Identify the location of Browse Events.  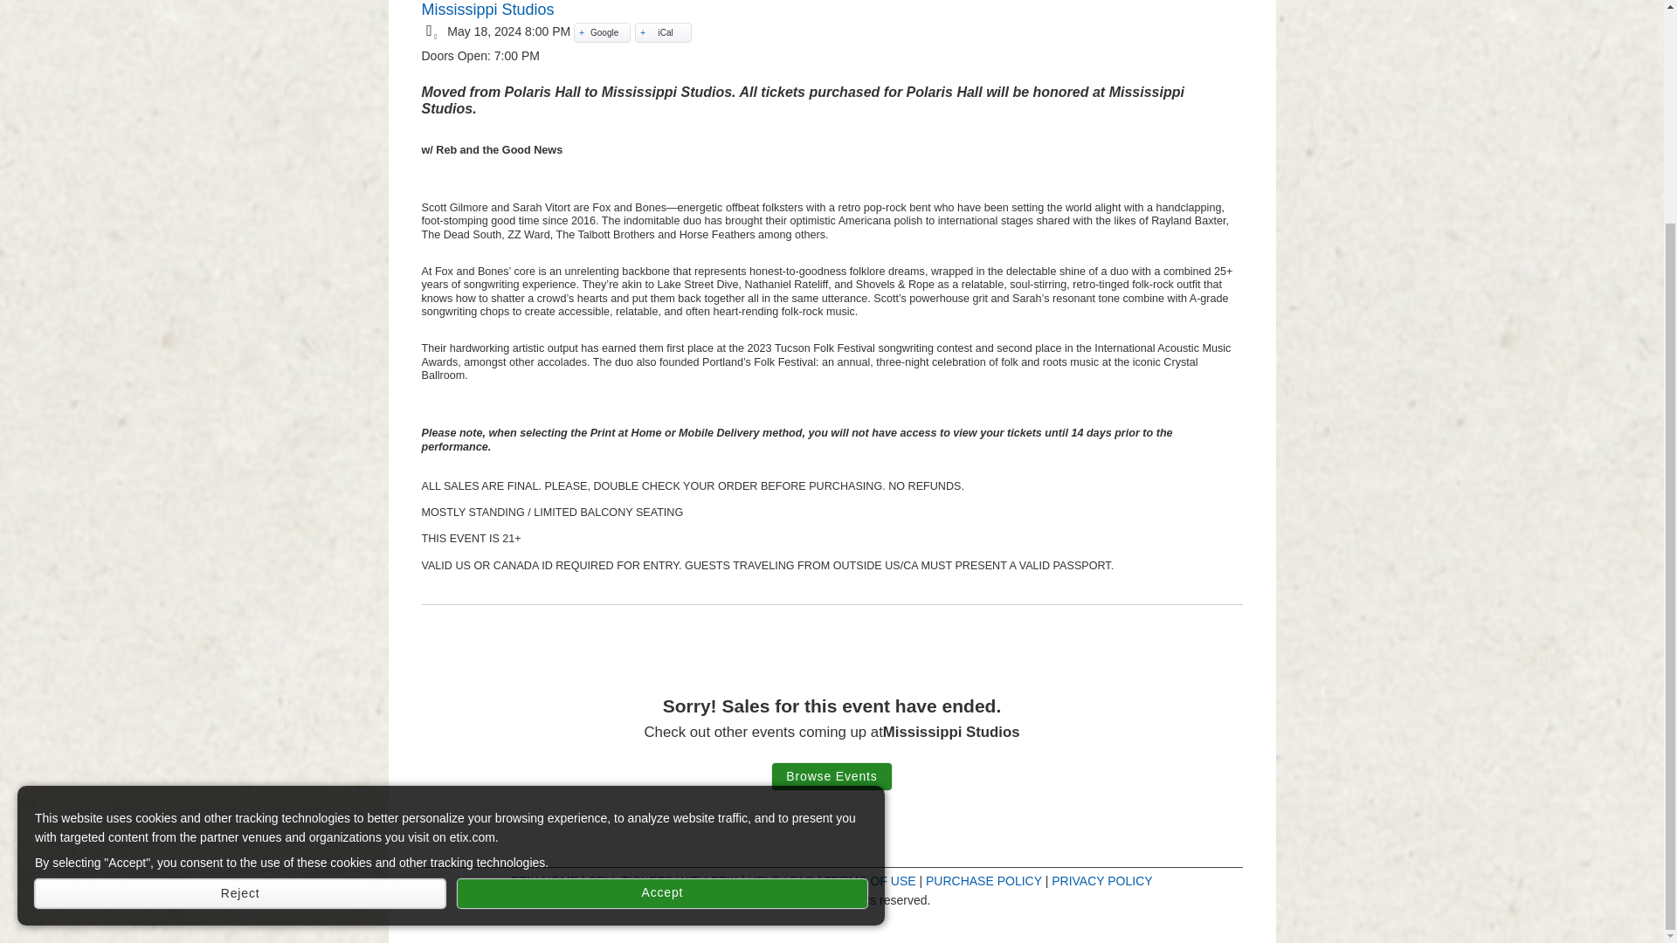
(832, 776).